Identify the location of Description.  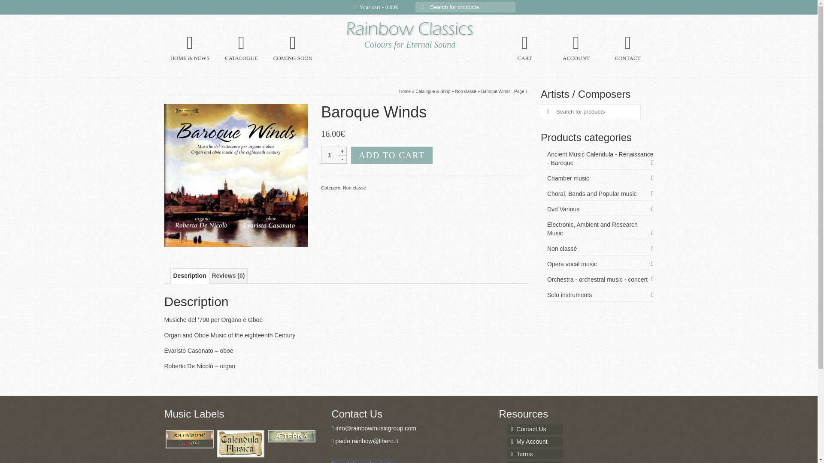
(190, 276).